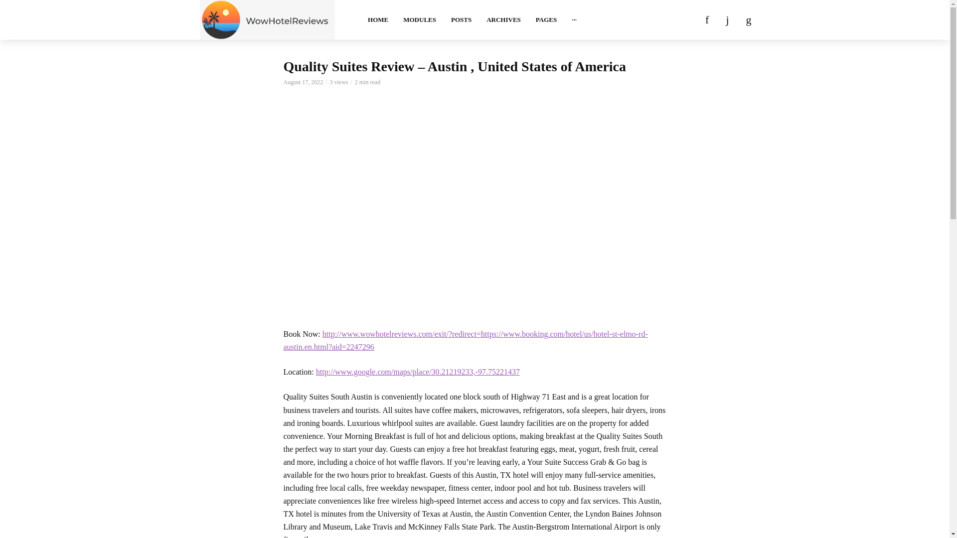 The height and width of the screenshot is (538, 957). Describe the element at coordinates (462, 20) in the screenshot. I see `POSTS` at that location.